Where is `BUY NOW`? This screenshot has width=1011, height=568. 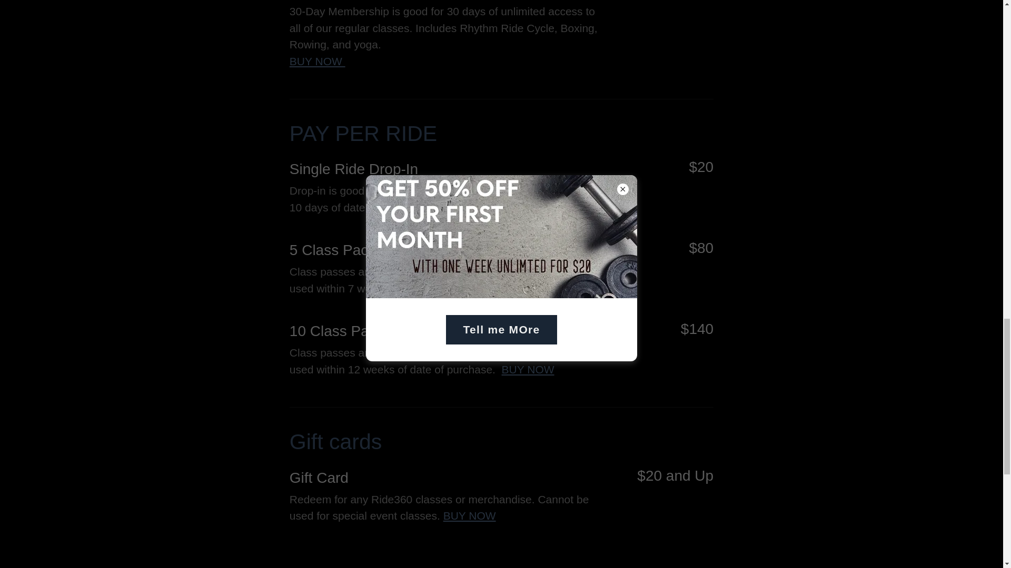 BUY NOW is located at coordinates (528, 369).